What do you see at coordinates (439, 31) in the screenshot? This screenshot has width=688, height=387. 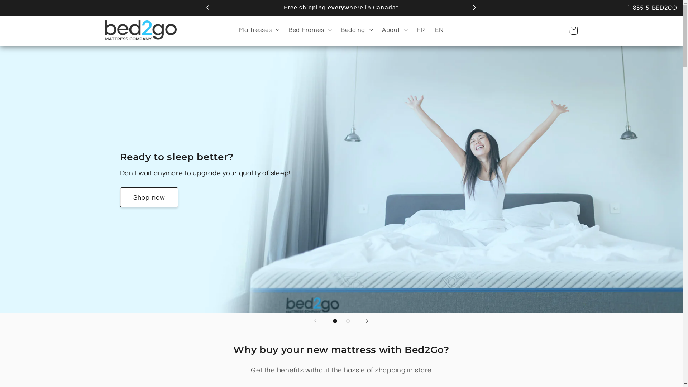 I see `EN` at bounding box center [439, 31].